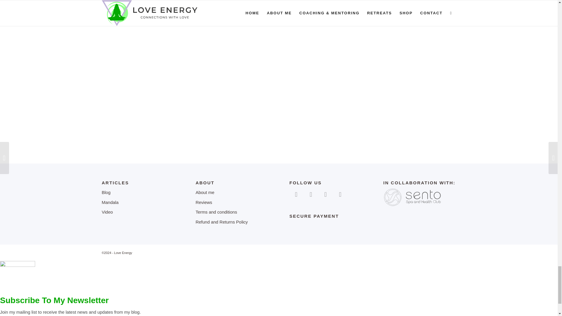 This screenshot has width=562, height=316. I want to click on Video, so click(138, 212).